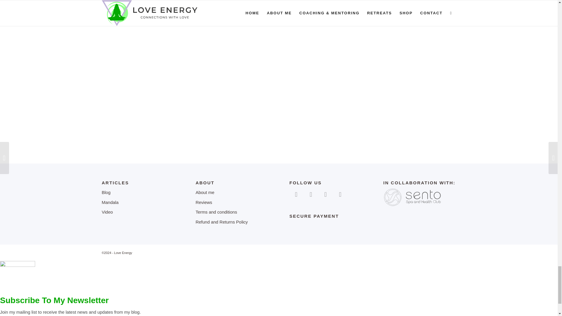 This screenshot has width=562, height=316. I want to click on Video, so click(138, 212).